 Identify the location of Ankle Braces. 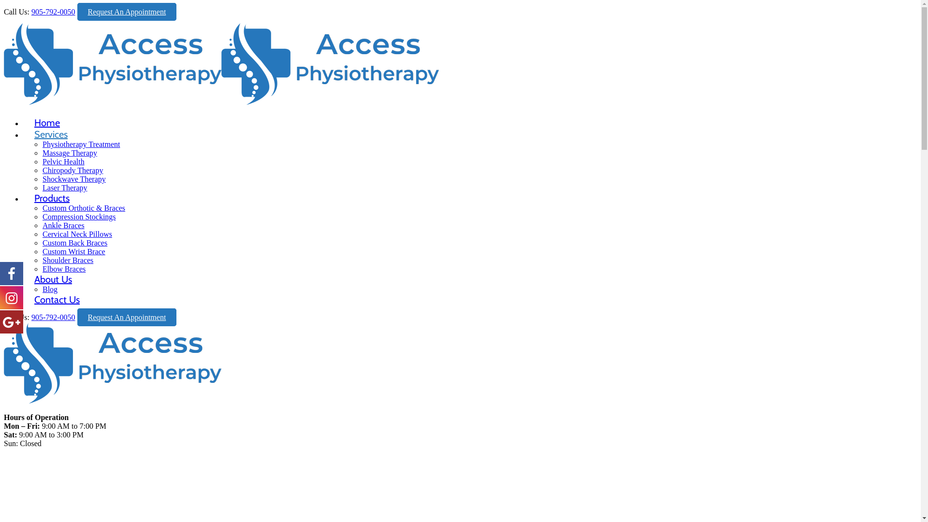
(64, 225).